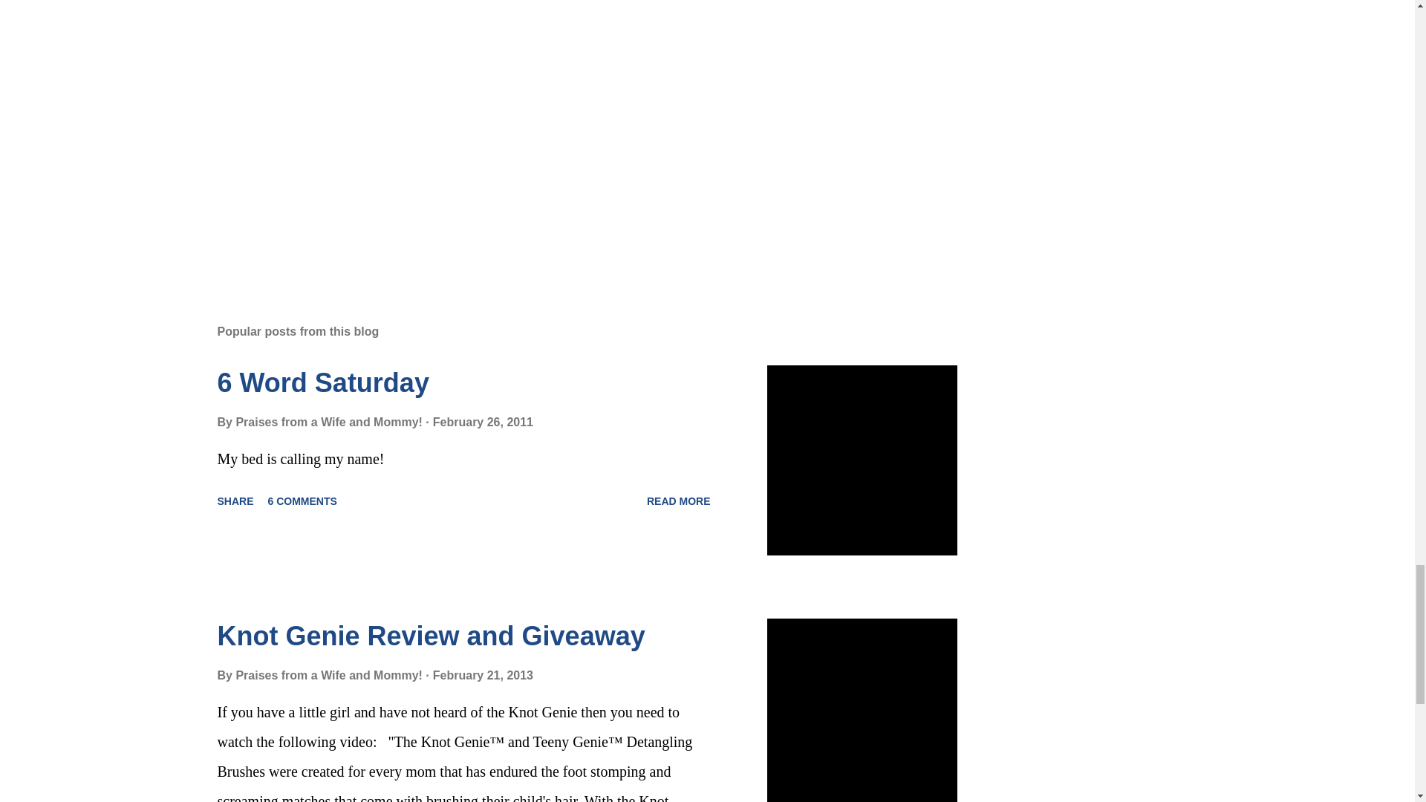  Describe the element at coordinates (303, 501) in the screenshot. I see `6 COMMENTS` at that location.